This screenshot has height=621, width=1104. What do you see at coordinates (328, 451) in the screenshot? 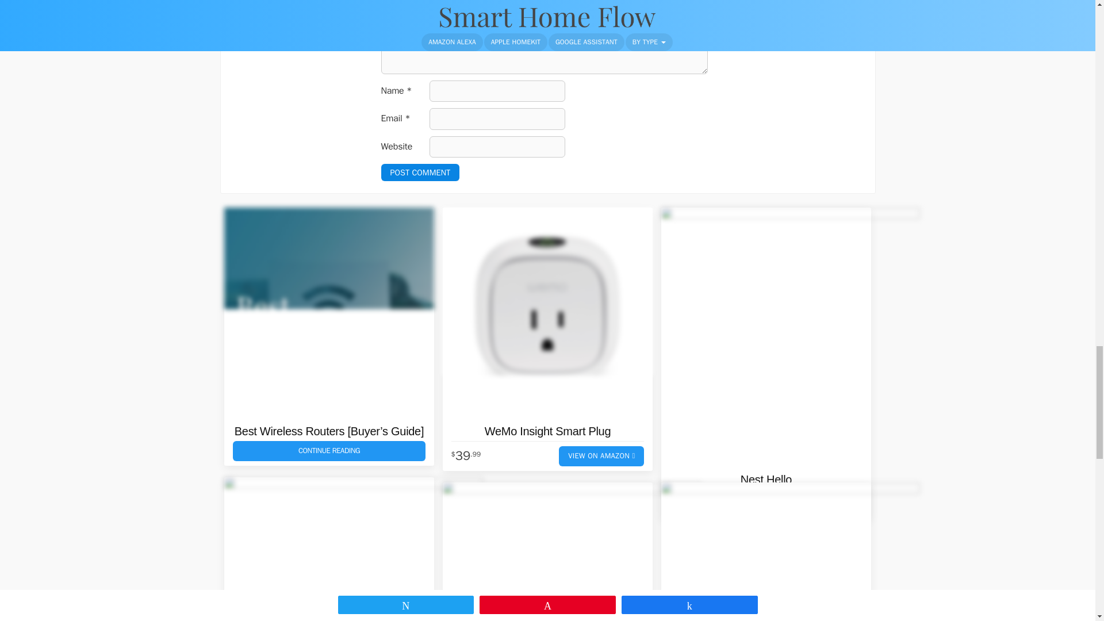
I see `CONTINUE READING` at bounding box center [328, 451].